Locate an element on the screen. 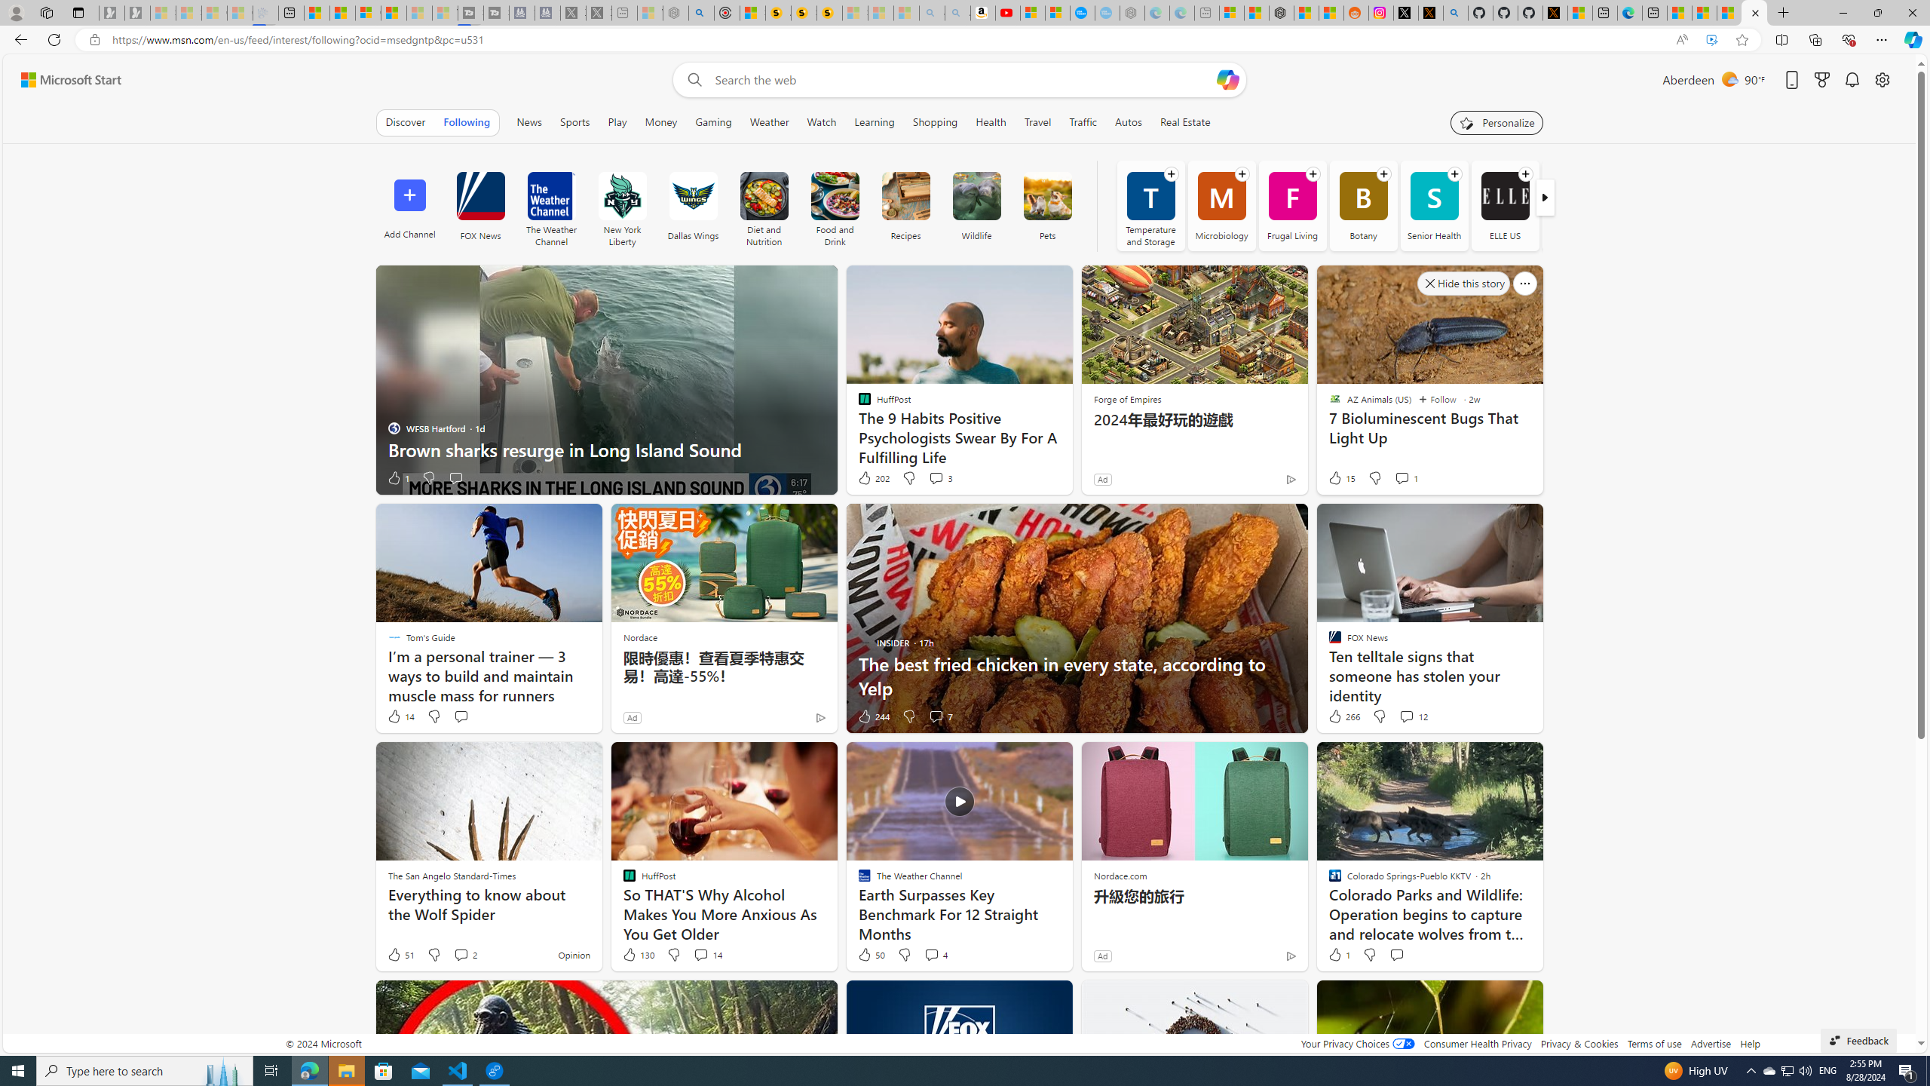 This screenshot has width=1930, height=1086. View comments 4 Comment is located at coordinates (935, 955).